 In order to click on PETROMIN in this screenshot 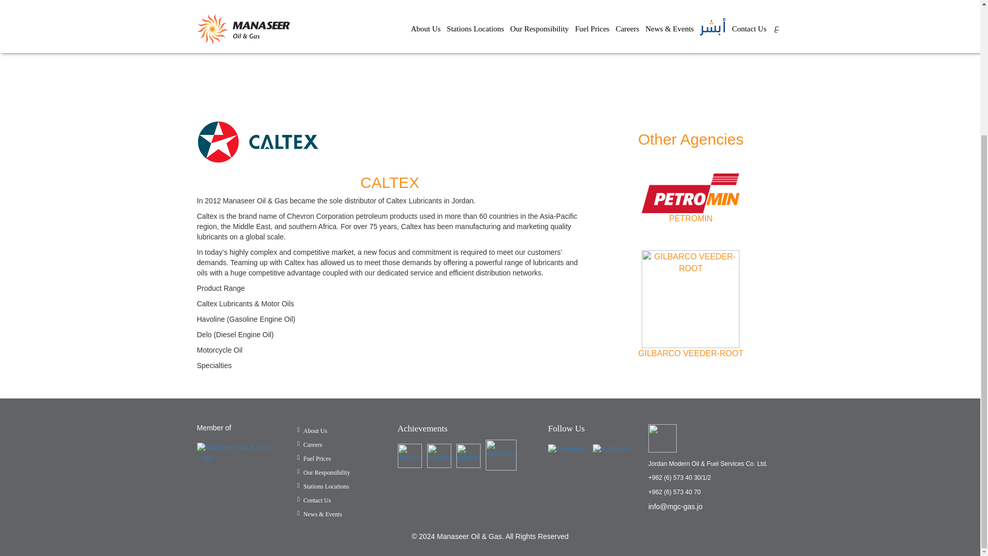, I will do `click(691, 218)`.